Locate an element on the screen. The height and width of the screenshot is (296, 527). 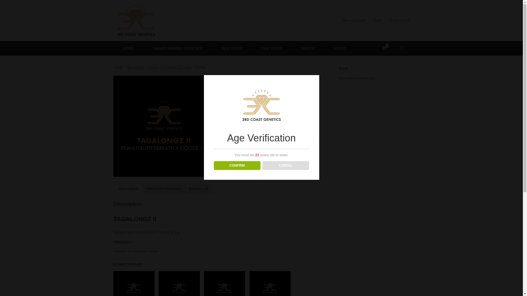
Description is located at coordinates (129, 189).